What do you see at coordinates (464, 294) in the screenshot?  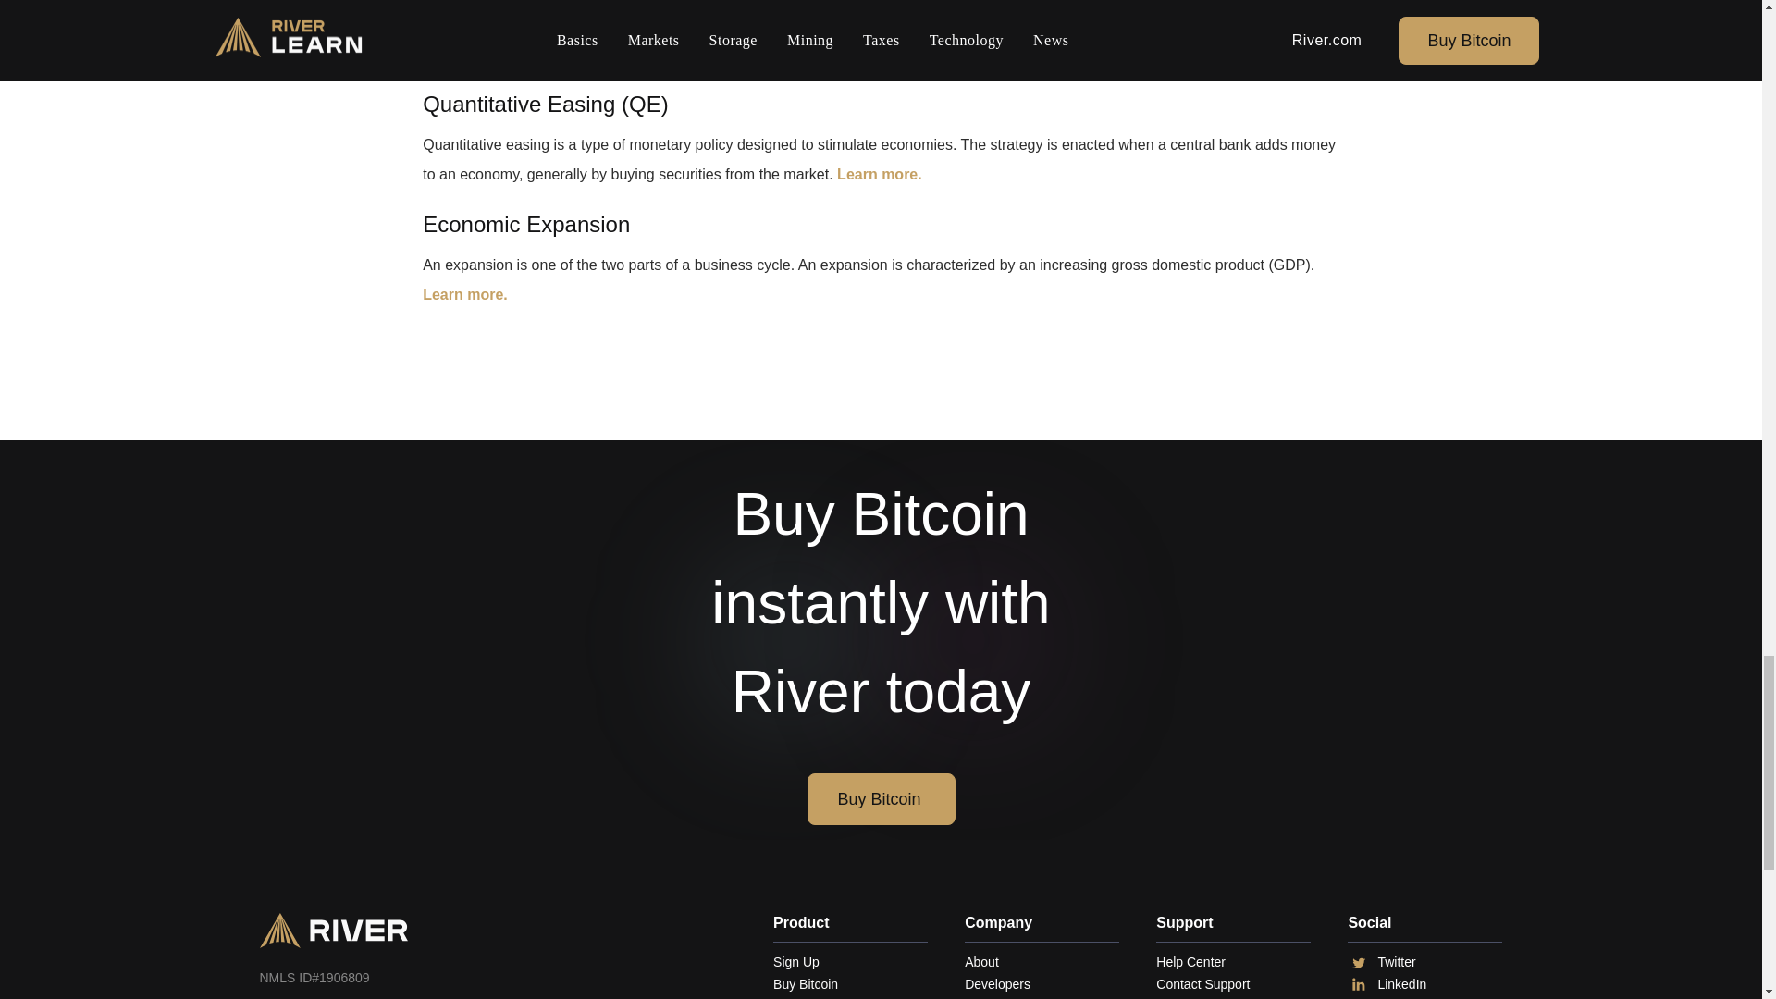 I see `Learn more.` at bounding box center [464, 294].